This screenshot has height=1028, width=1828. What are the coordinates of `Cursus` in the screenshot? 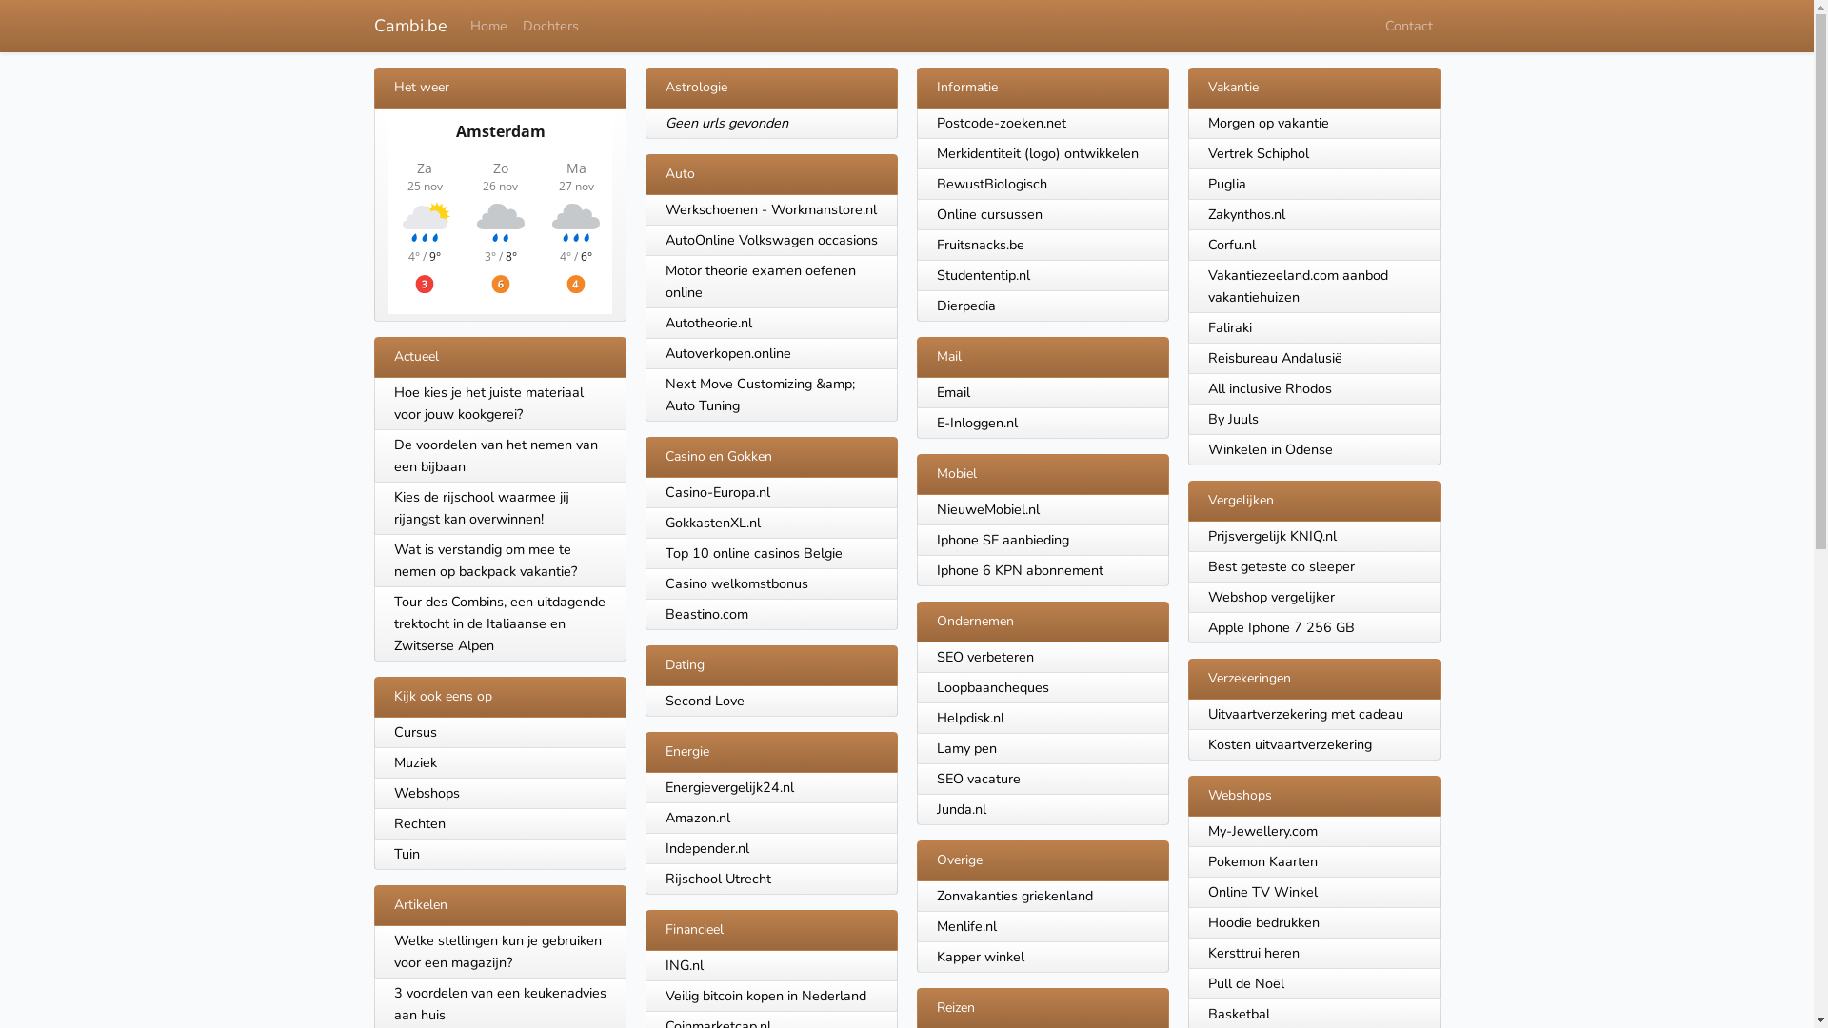 It's located at (499, 733).